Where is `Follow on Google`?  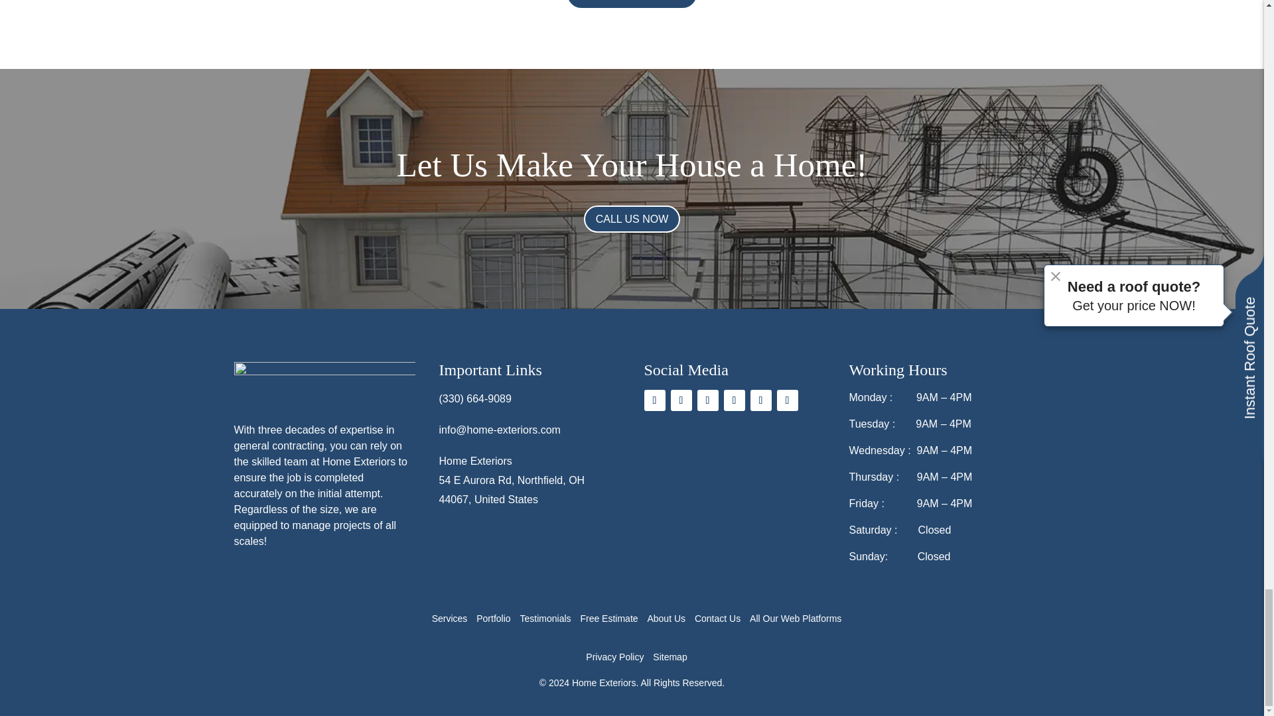
Follow on Google is located at coordinates (734, 400).